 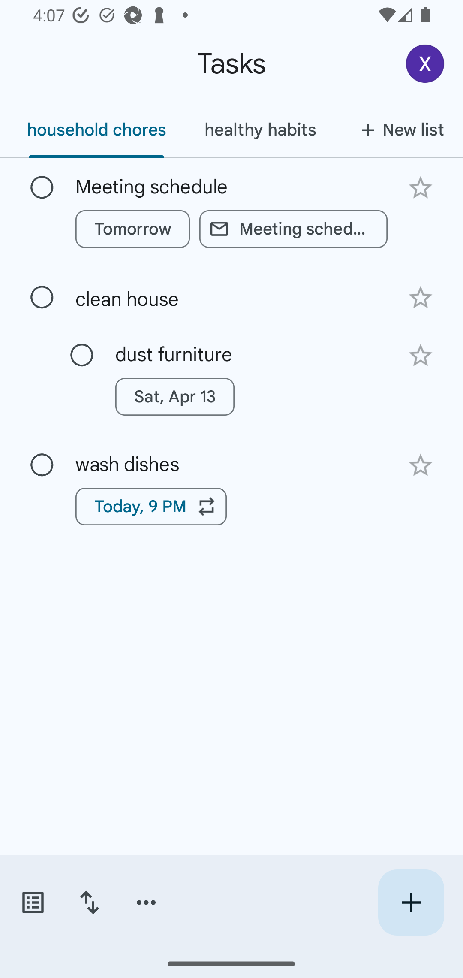 What do you see at coordinates (293, 229) in the screenshot?
I see `Meeting schedule Related link` at bounding box center [293, 229].